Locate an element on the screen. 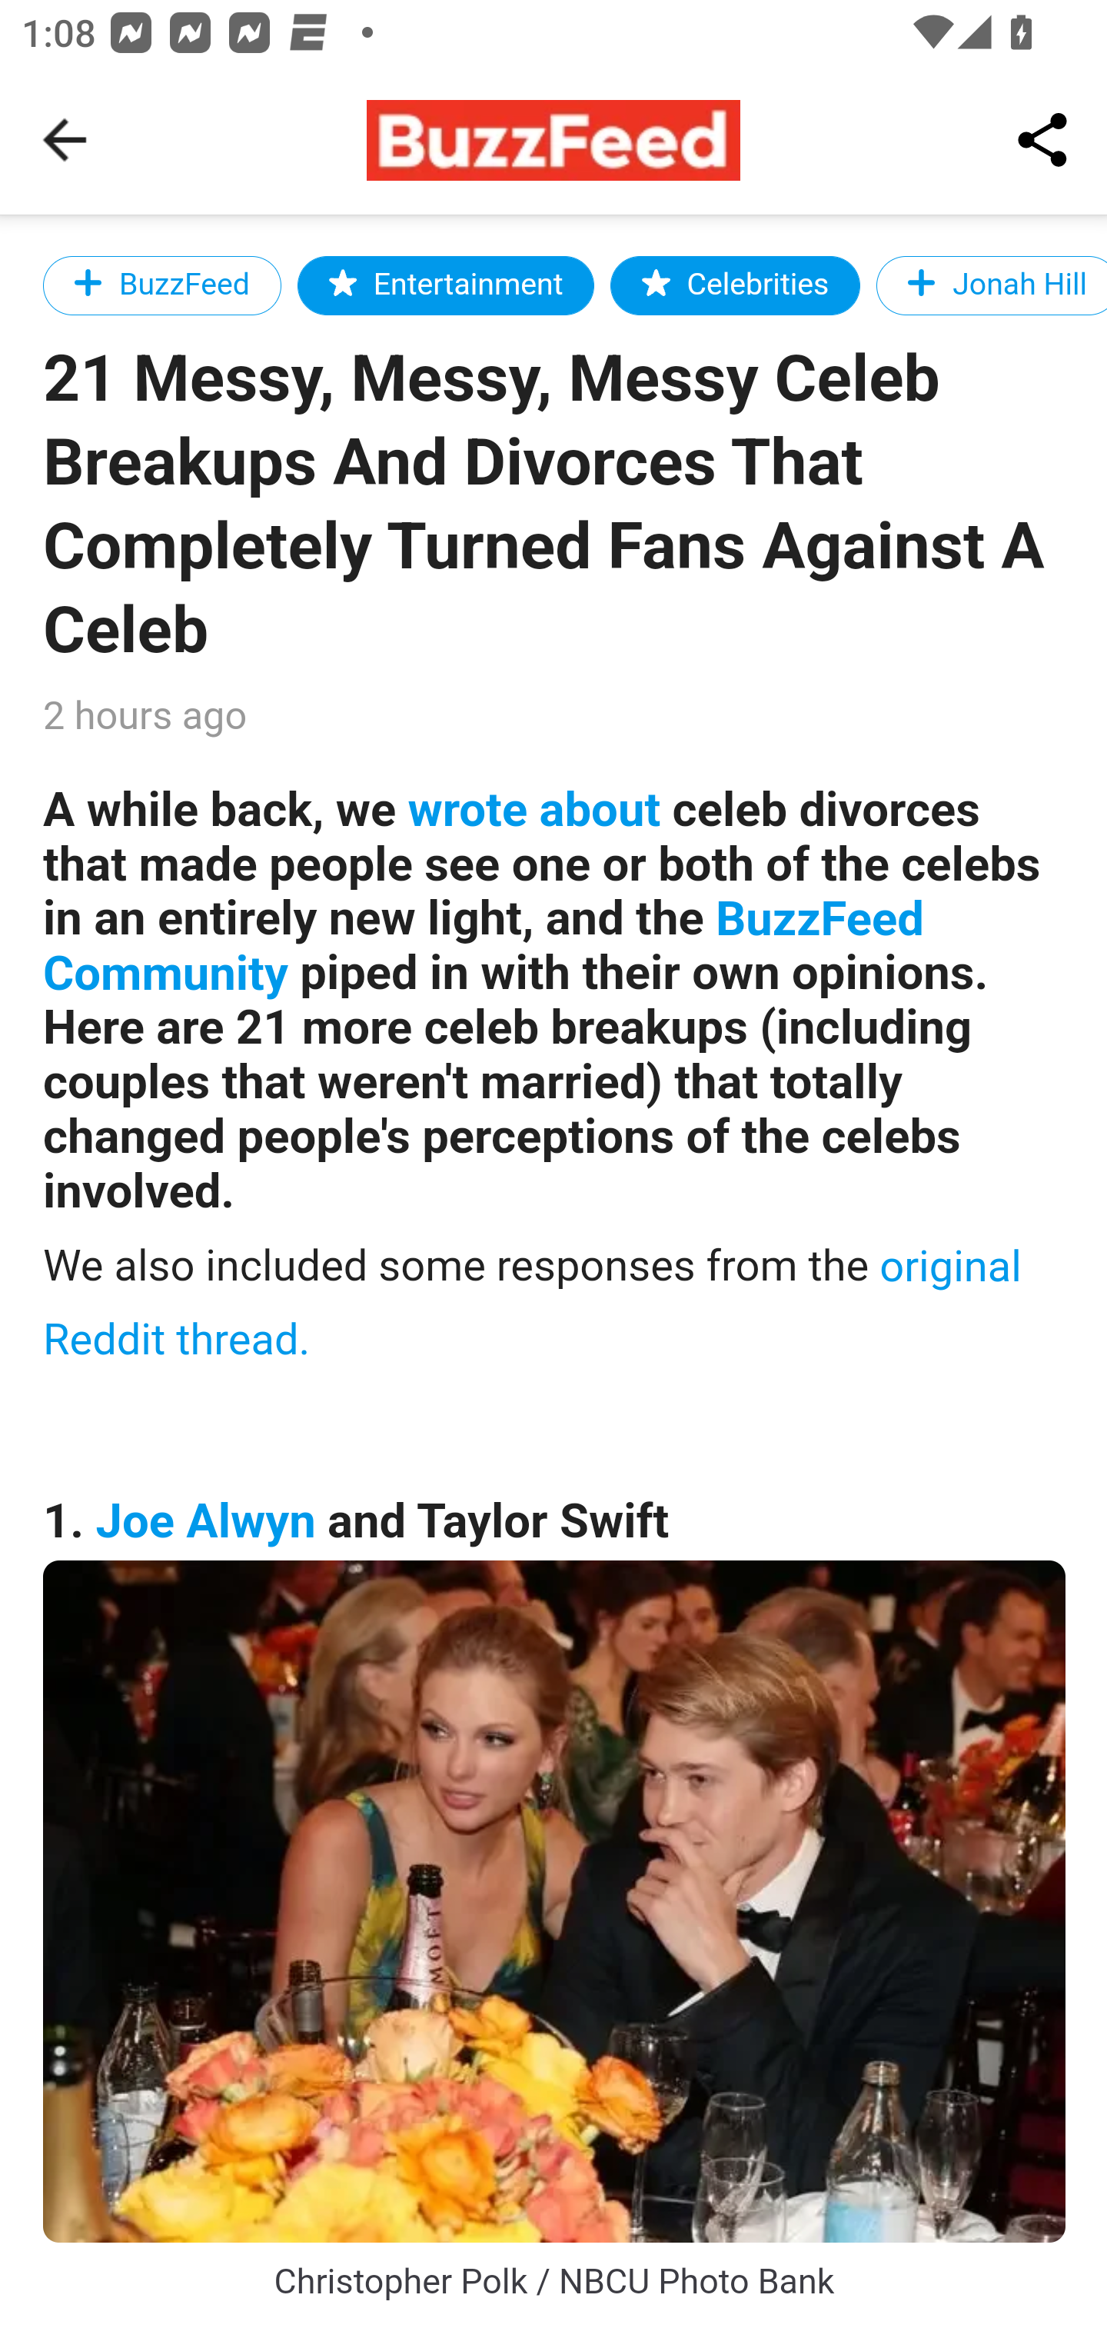  Entertainment is located at coordinates (446, 285).